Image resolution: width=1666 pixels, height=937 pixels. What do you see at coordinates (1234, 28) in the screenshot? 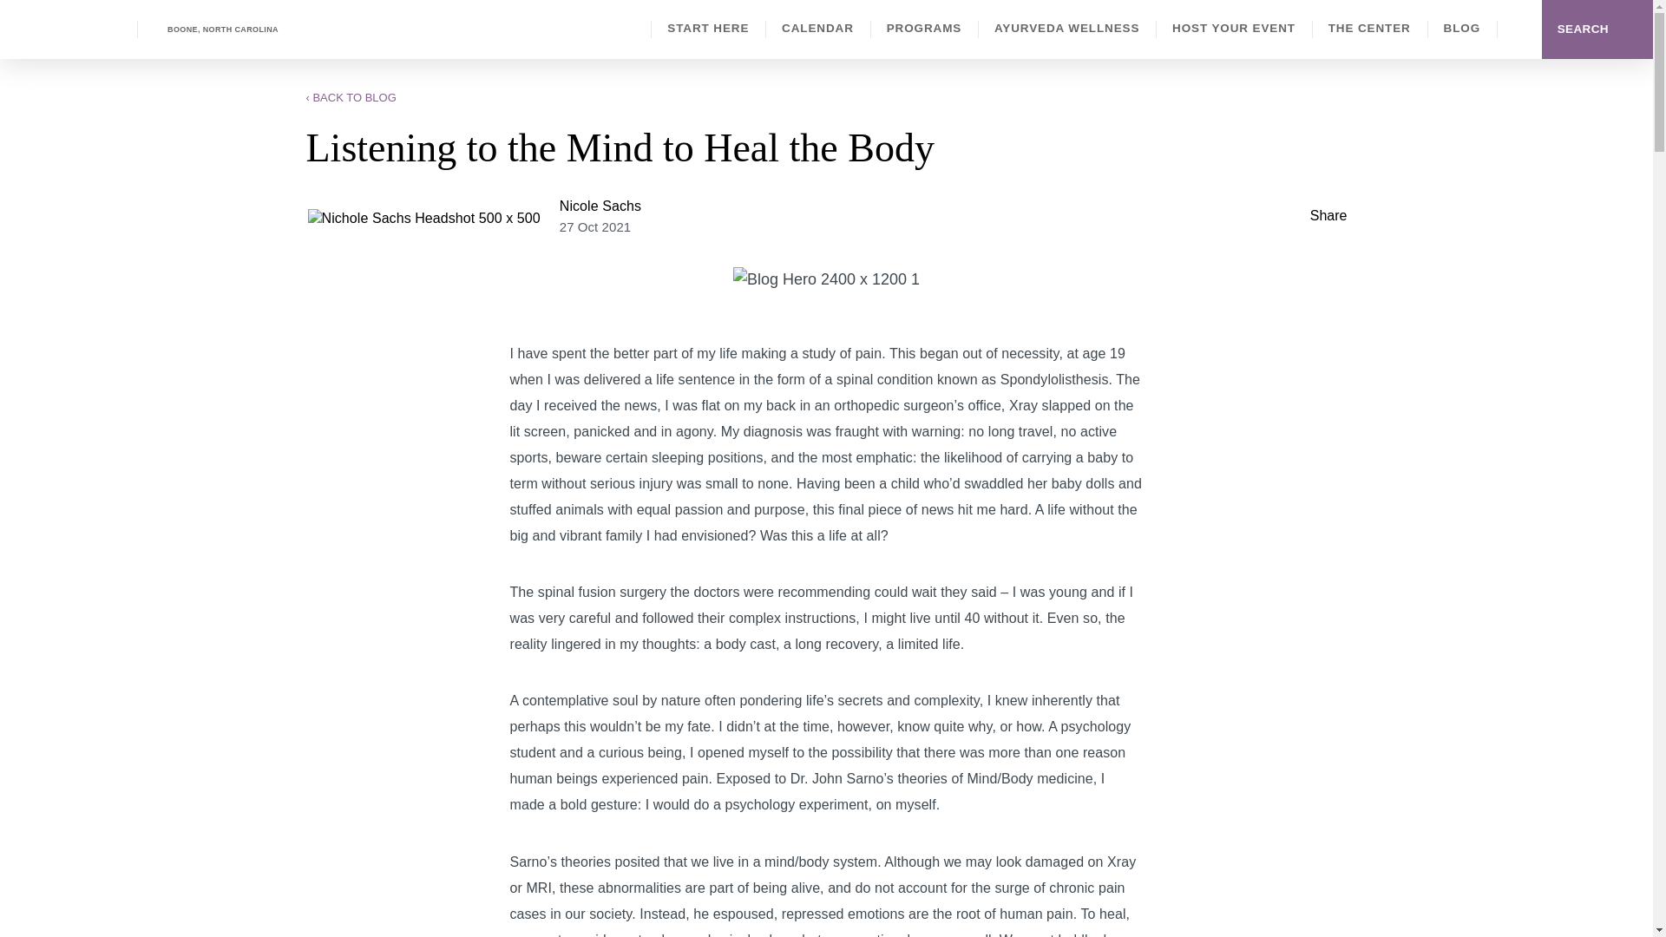
I see `HOST YOUR EVENT` at bounding box center [1234, 28].